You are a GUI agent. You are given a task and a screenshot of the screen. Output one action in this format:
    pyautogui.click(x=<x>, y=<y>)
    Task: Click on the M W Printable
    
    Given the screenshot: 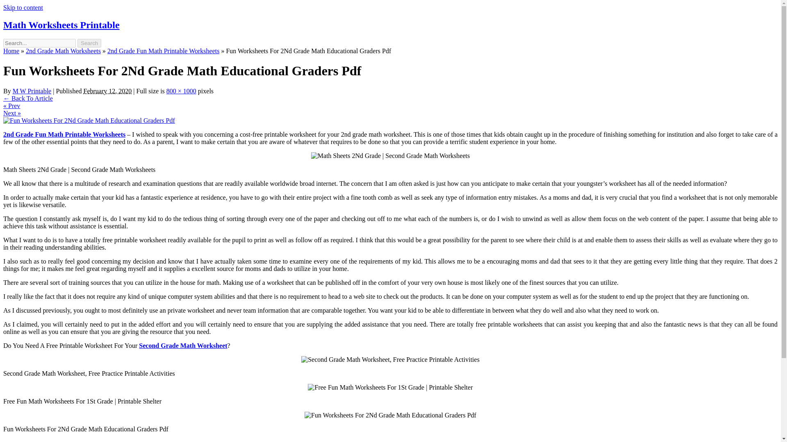 What is the action you would take?
    pyautogui.click(x=32, y=91)
    